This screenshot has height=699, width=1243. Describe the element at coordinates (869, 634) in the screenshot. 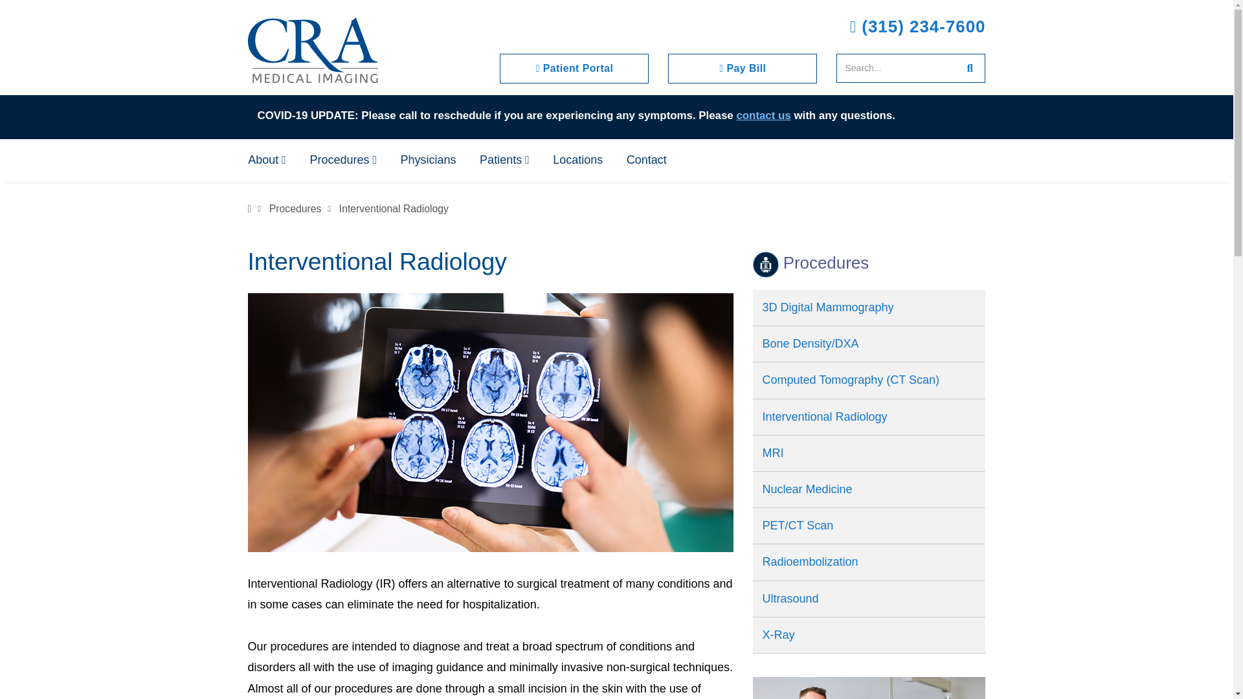

I see `X-Ray` at that location.